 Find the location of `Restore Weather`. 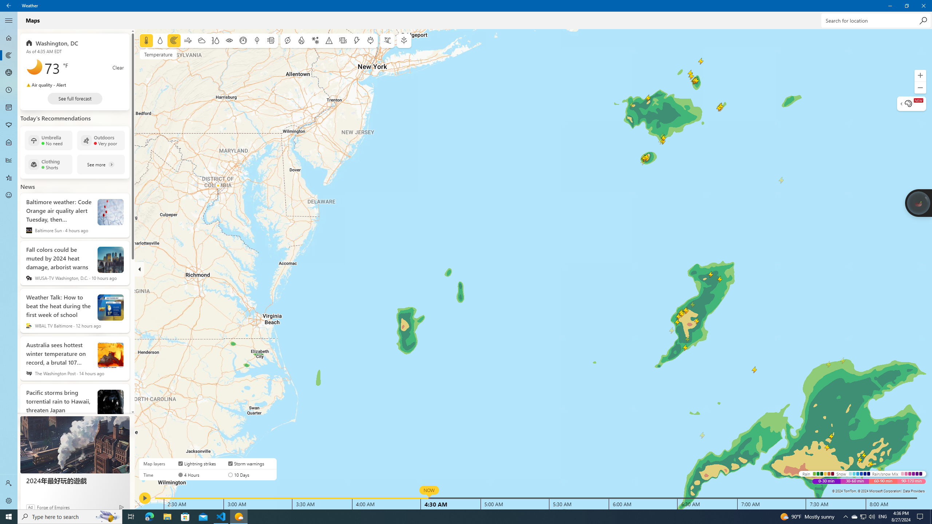

Restore Weather is located at coordinates (907, 6).